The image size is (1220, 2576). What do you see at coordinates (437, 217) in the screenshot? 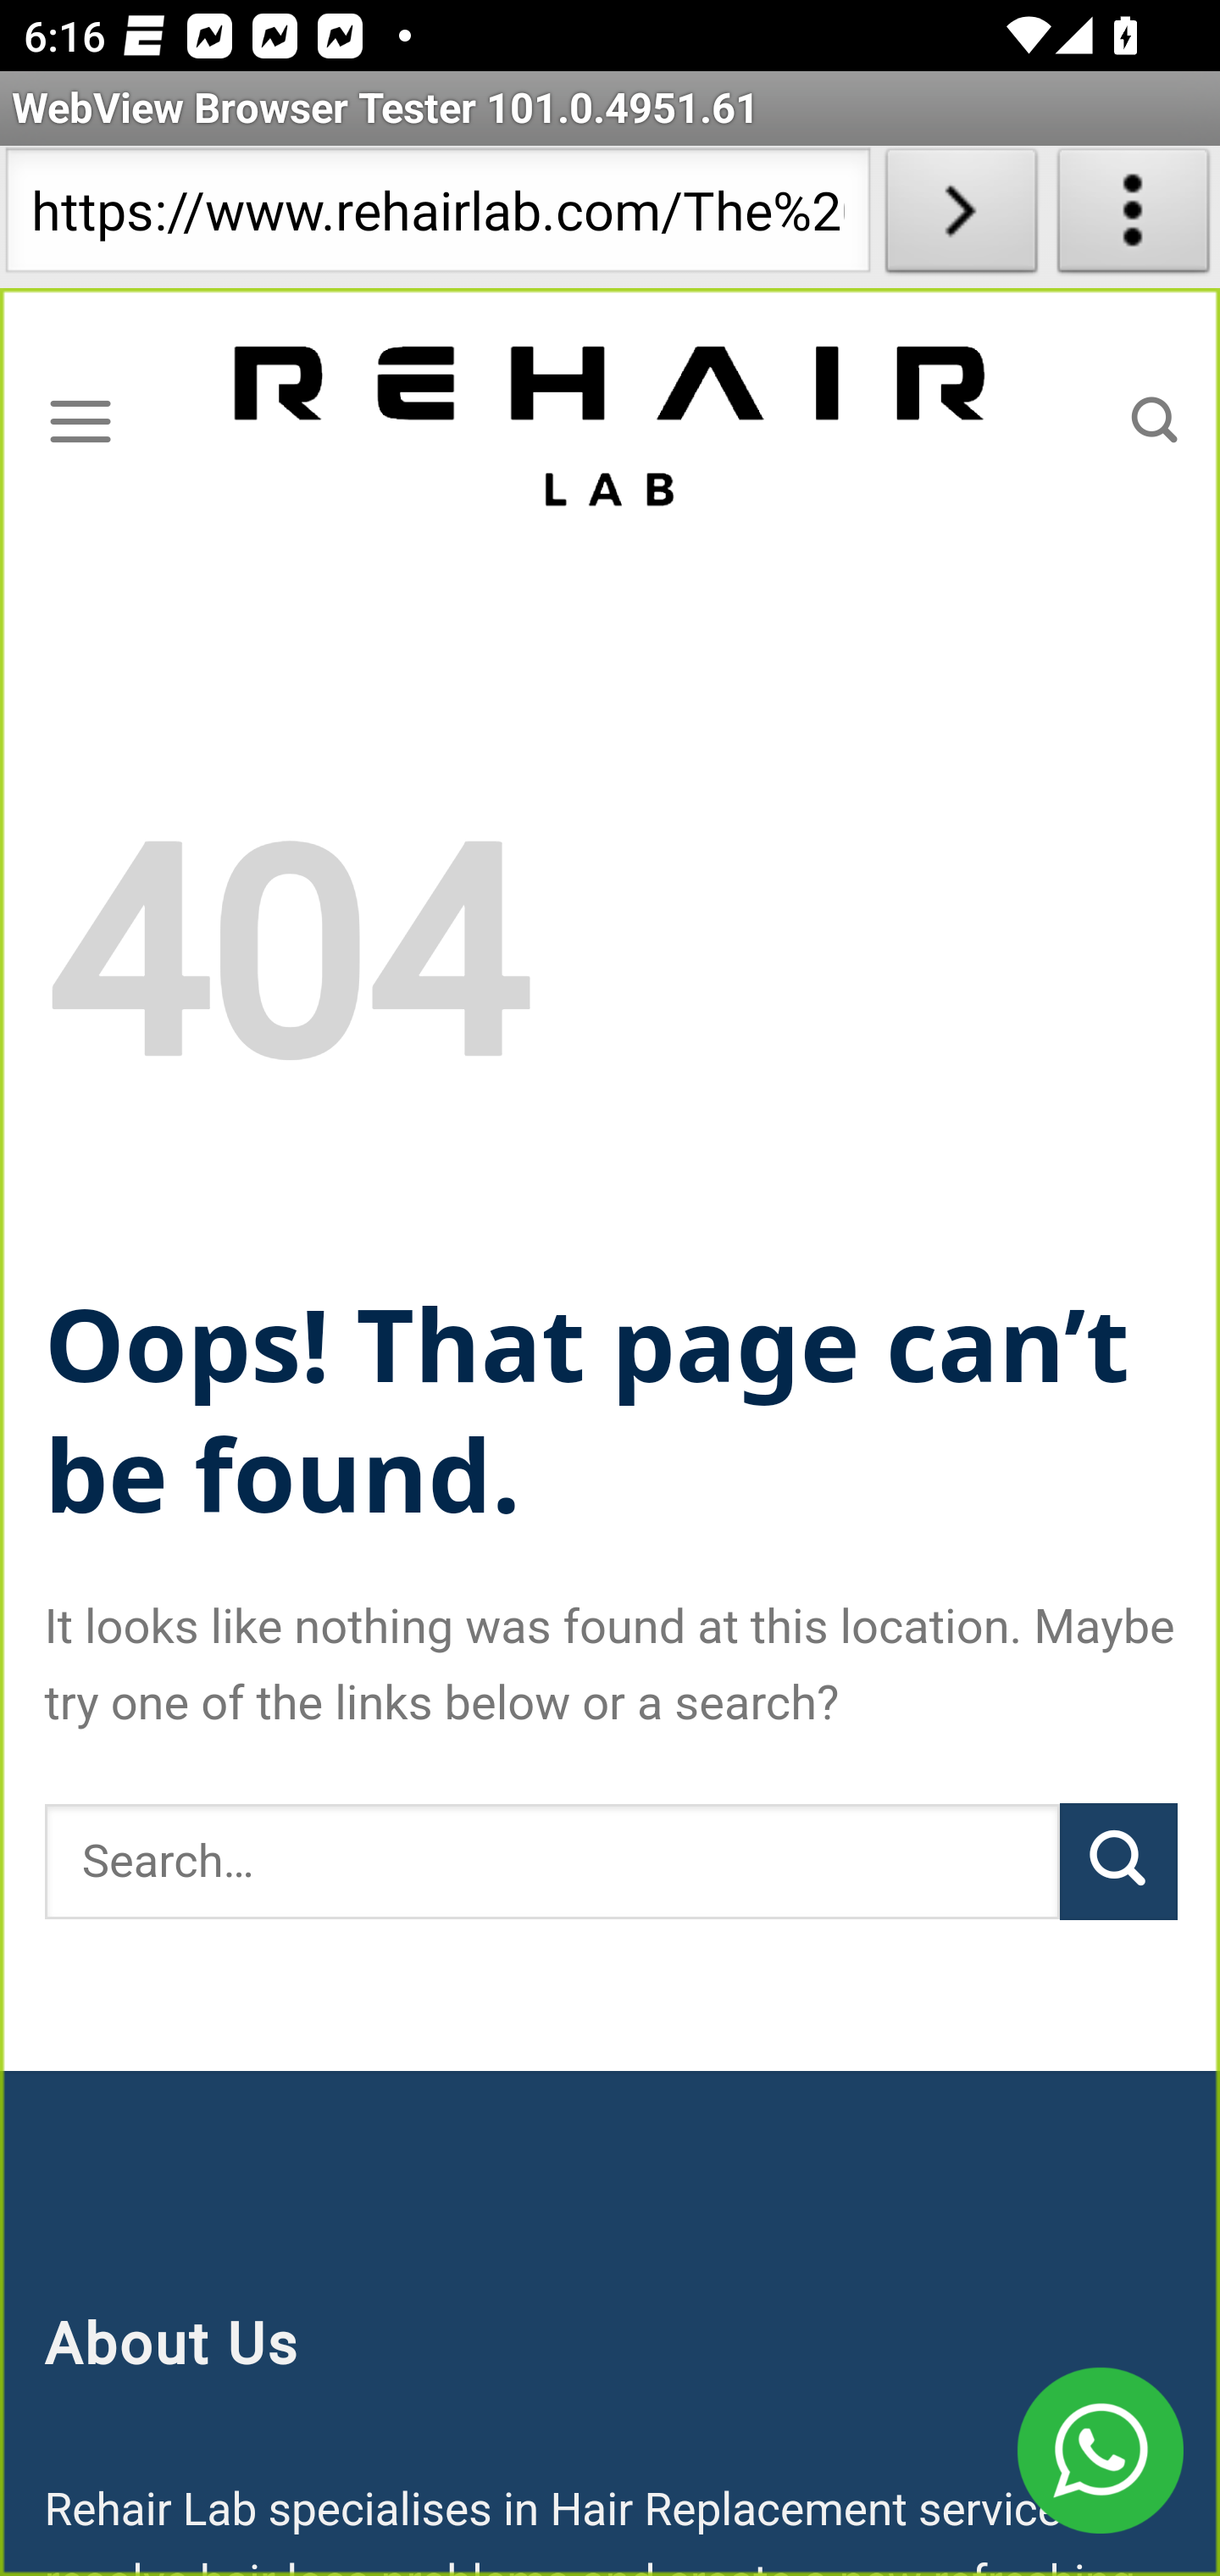
I see `https://www.rehairlab.com/The%20Daily` at bounding box center [437, 217].